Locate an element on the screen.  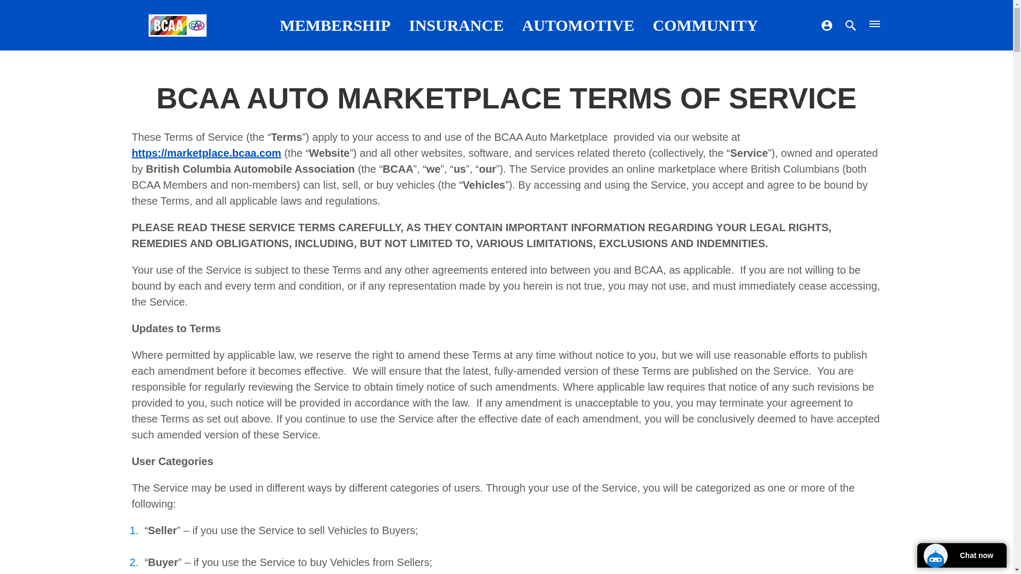
AUTOMOTIVE is located at coordinates (578, 25).